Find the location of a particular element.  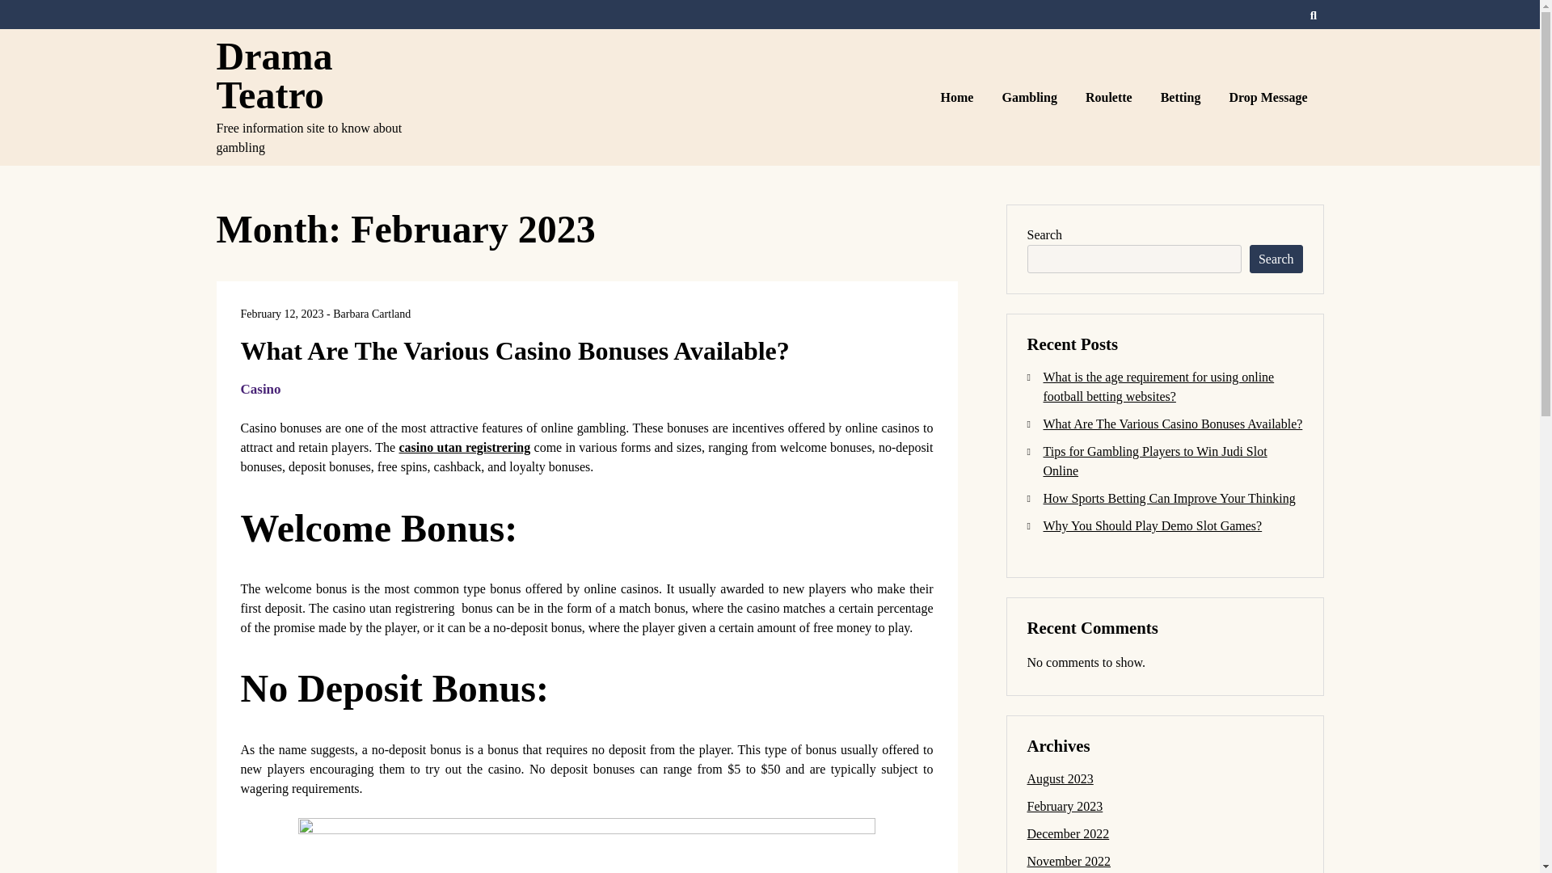

Betting is located at coordinates (1182, 97).